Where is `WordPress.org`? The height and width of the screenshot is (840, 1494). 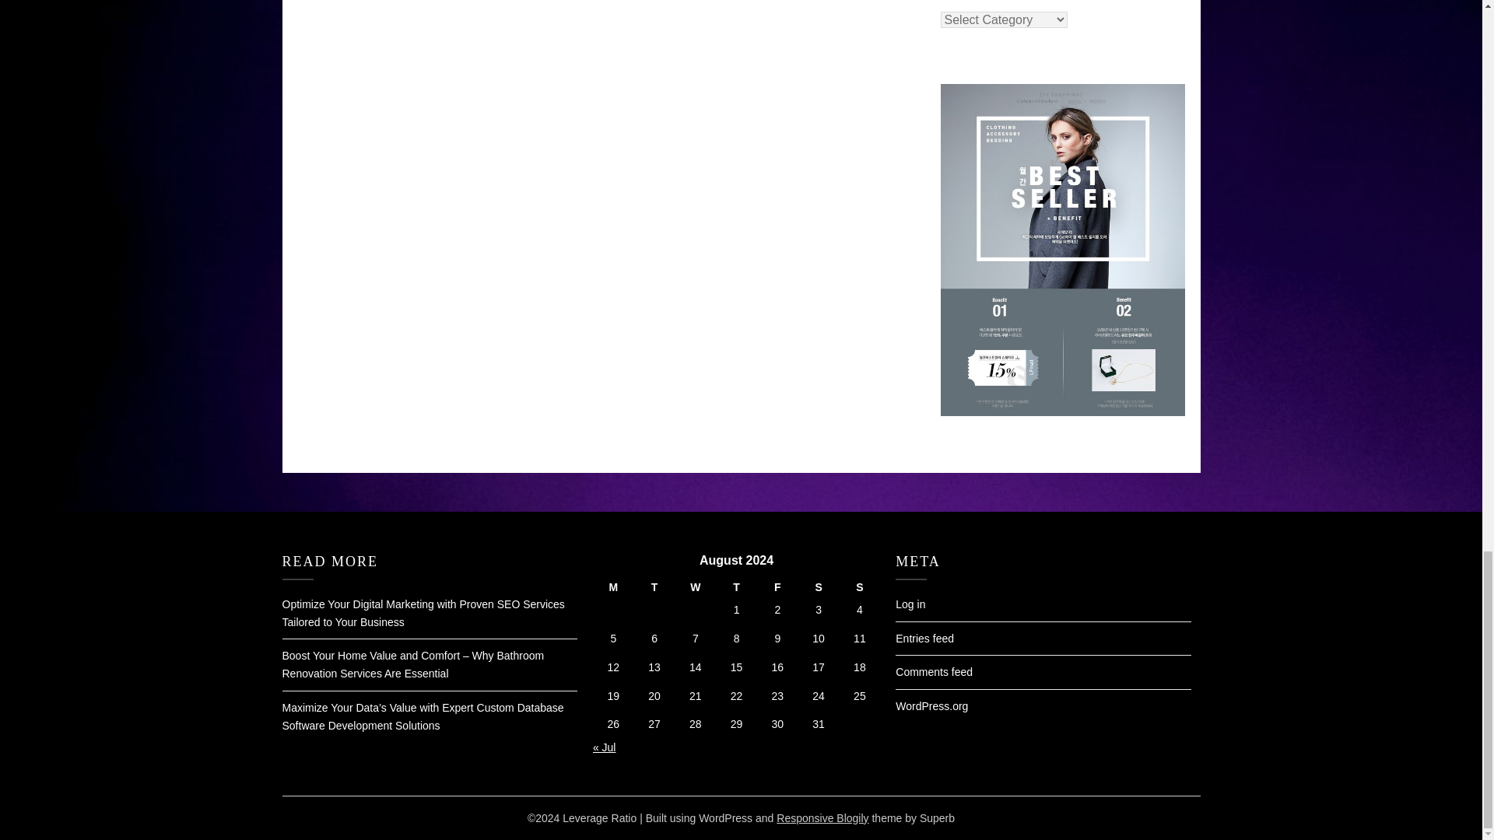 WordPress.org is located at coordinates (931, 705).